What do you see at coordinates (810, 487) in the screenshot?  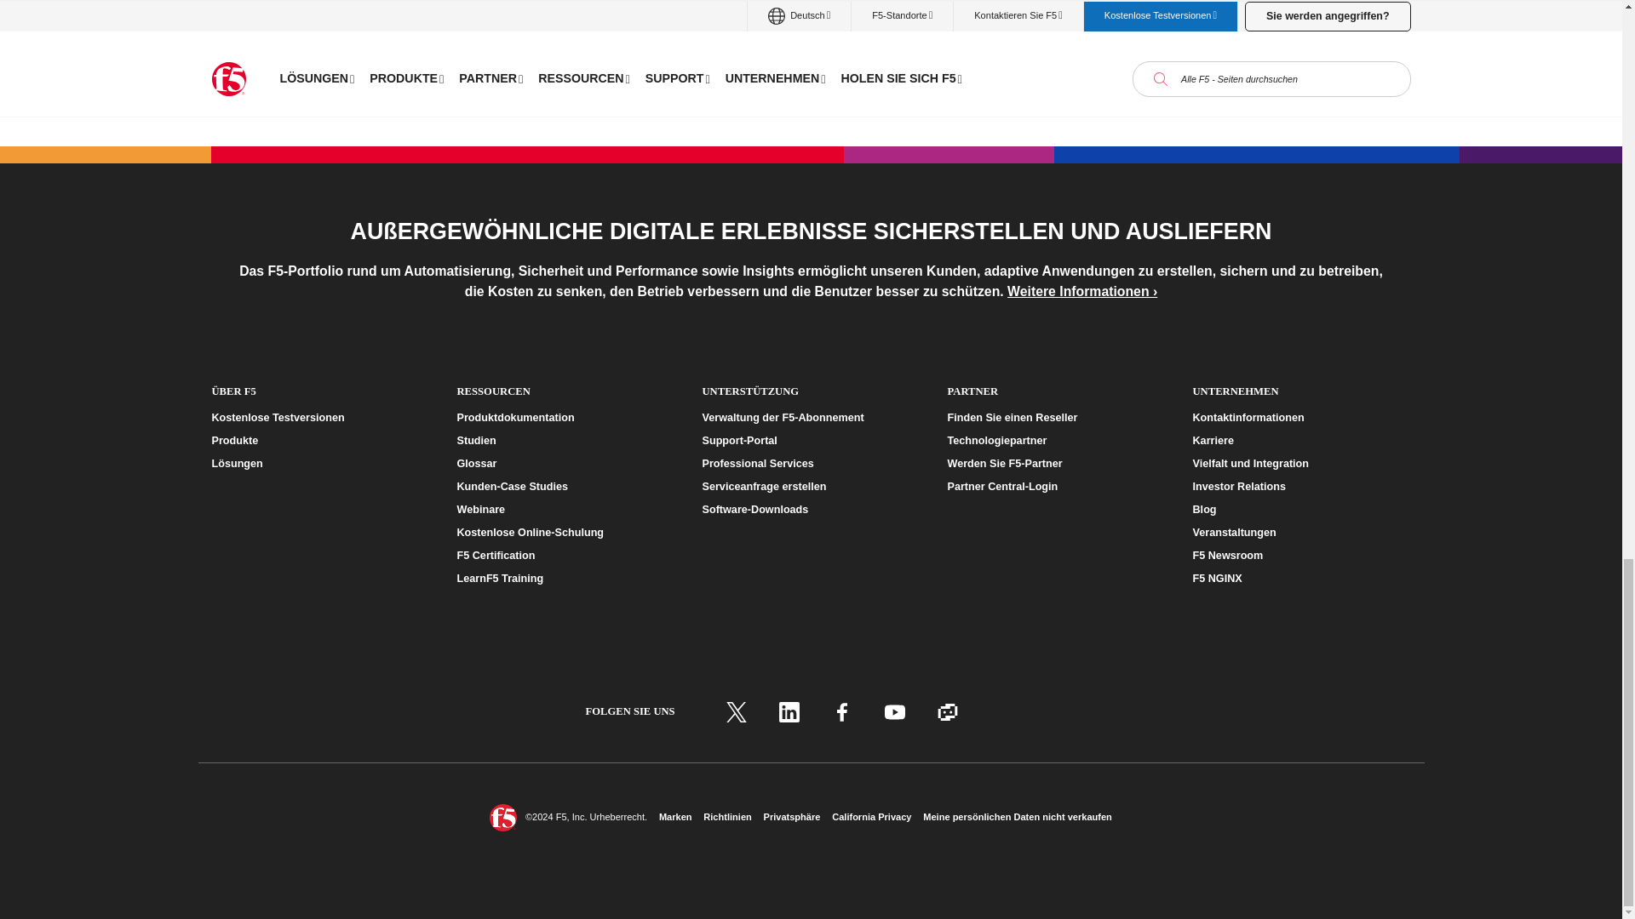 I see `Serviceanfrage erstellen` at bounding box center [810, 487].